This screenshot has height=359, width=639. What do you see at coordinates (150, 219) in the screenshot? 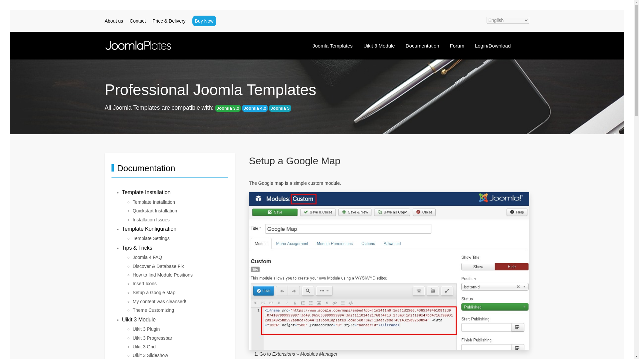
I see `Installation Issues` at bounding box center [150, 219].